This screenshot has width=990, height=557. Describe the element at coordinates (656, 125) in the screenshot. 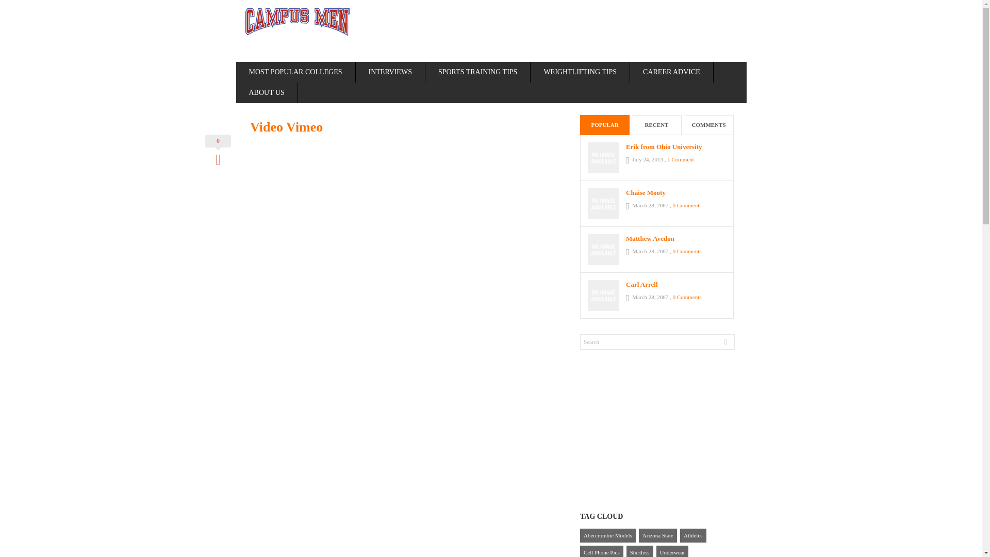

I see `RECENT` at that location.